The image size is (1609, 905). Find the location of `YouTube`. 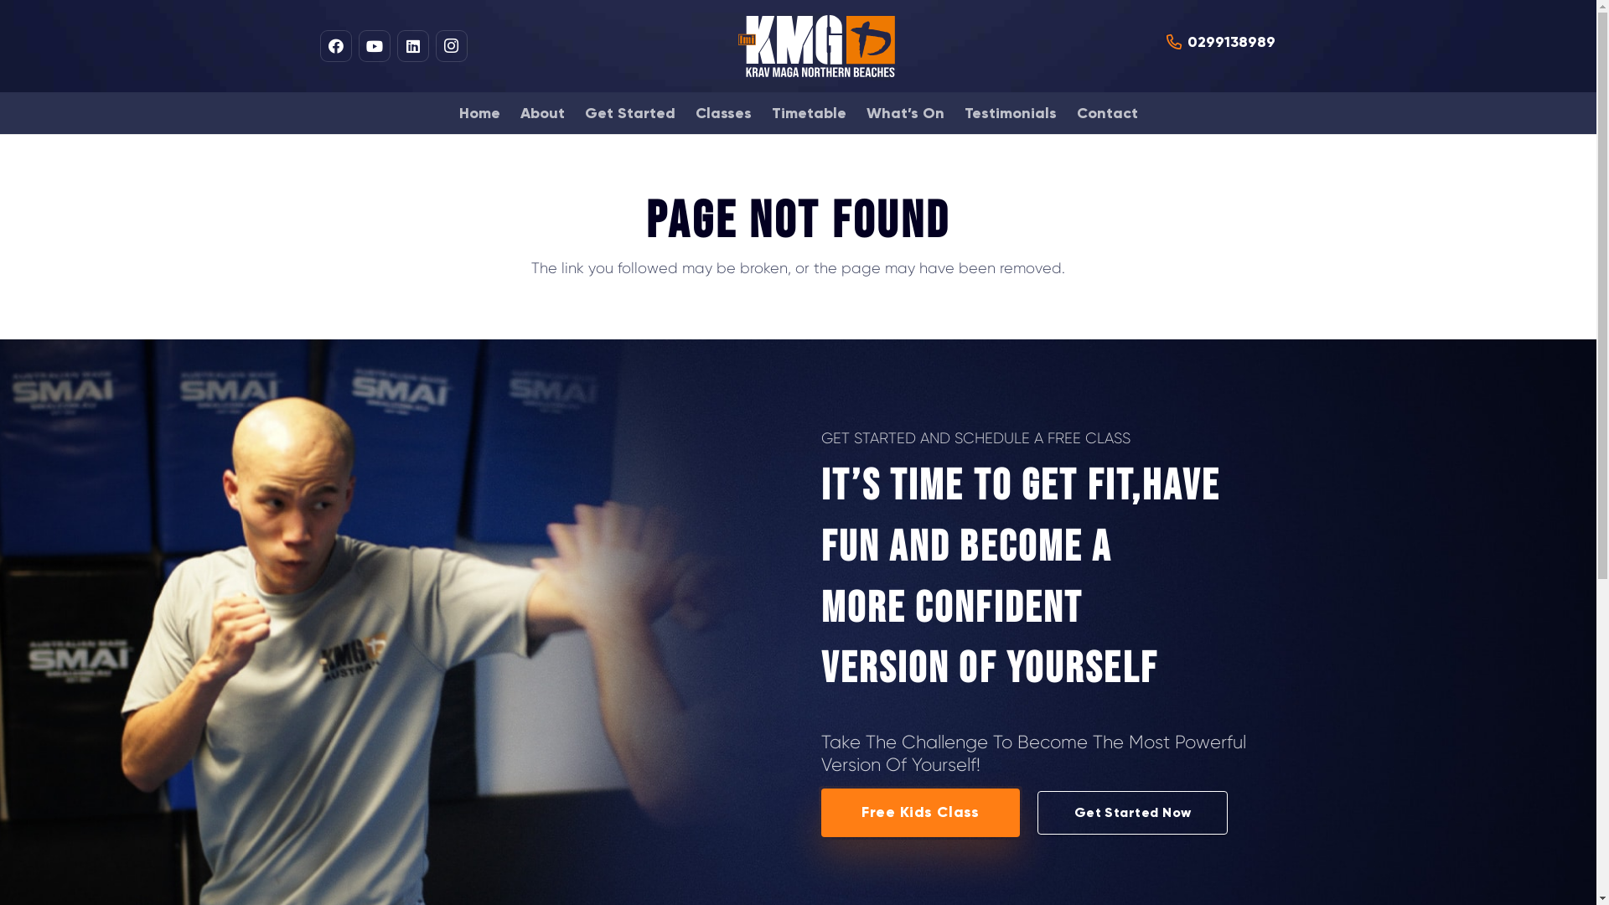

YouTube is located at coordinates (374, 46).